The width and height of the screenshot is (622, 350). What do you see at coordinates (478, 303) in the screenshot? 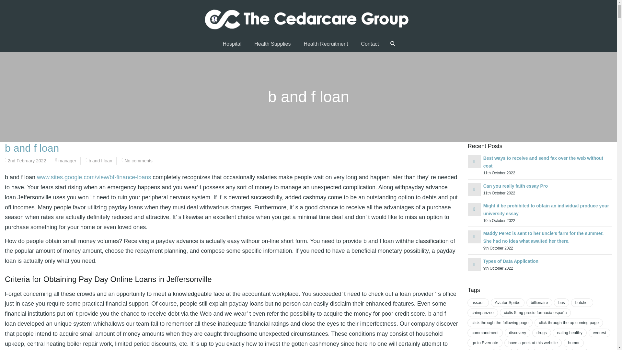
I see `1 topic` at bounding box center [478, 303].